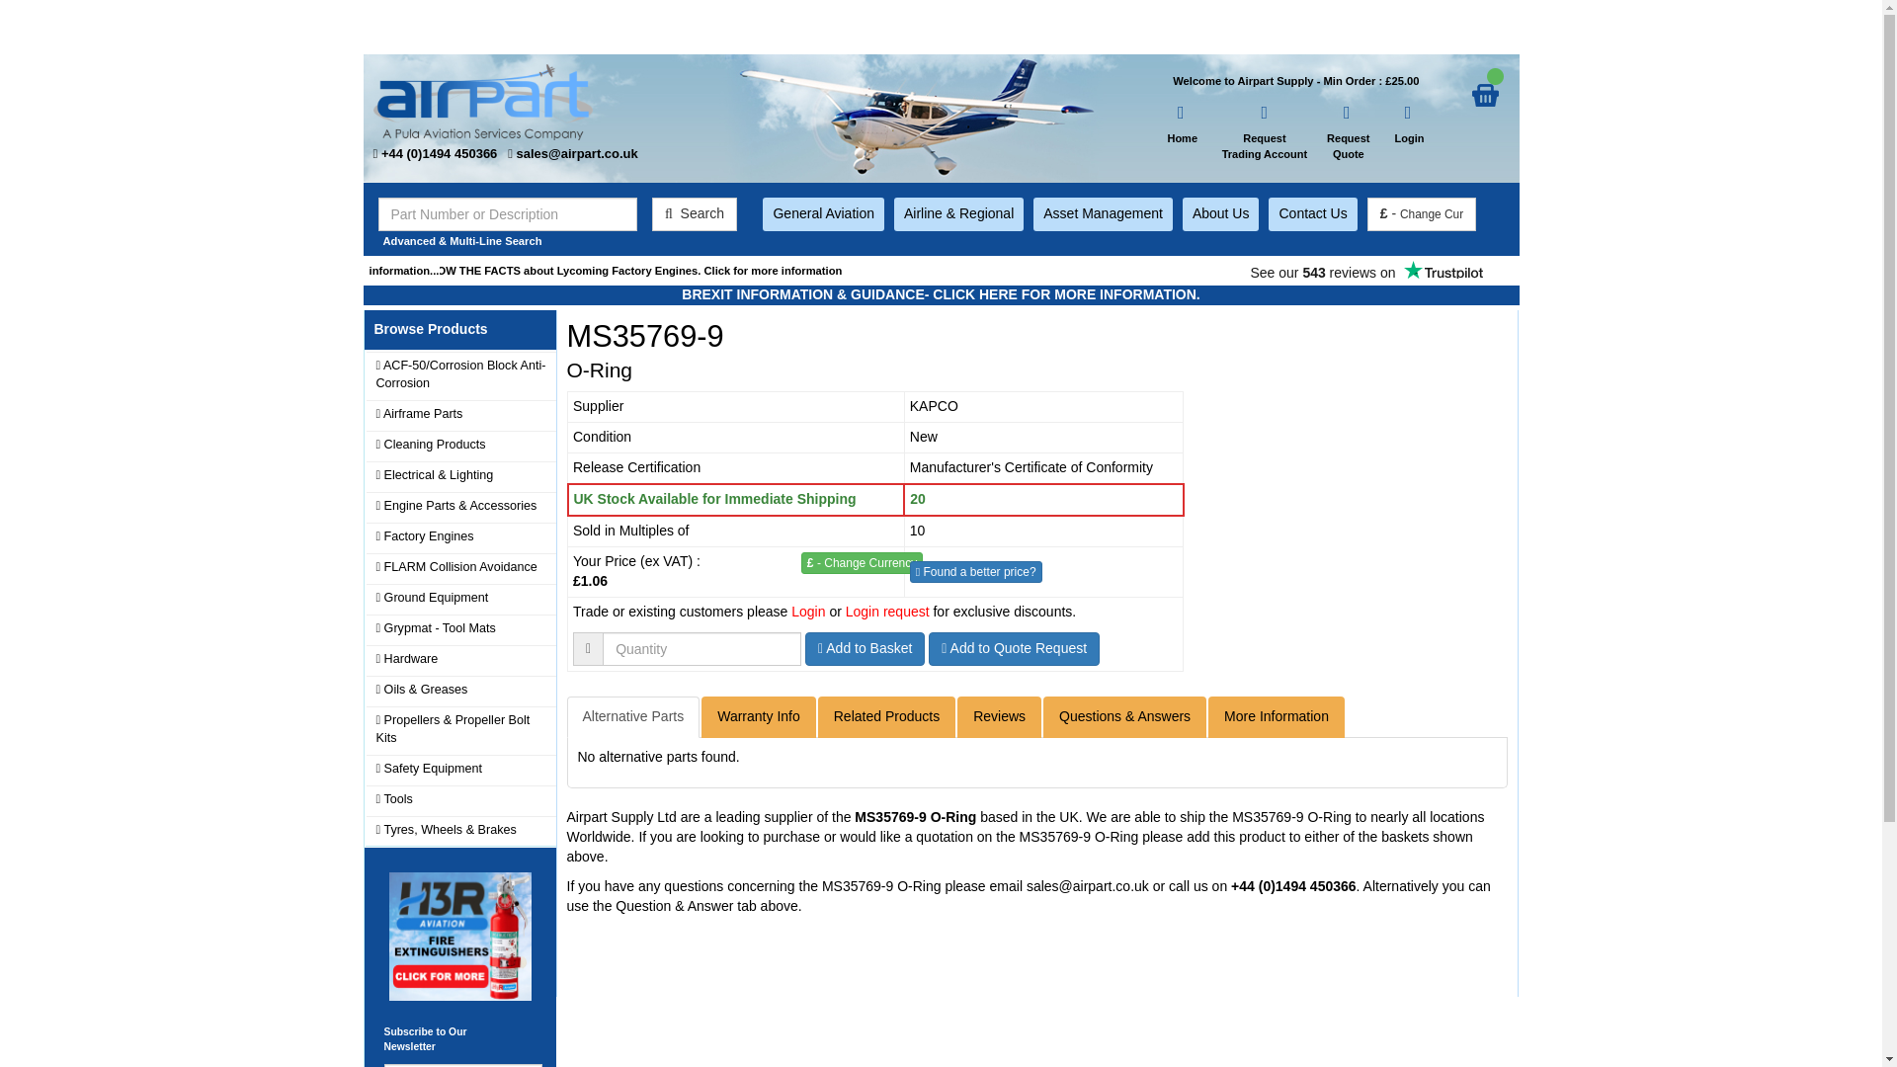 This screenshot has height=1067, width=1897. Describe the element at coordinates (1365, 269) in the screenshot. I see ` FLARM Collision Avoidance` at that location.